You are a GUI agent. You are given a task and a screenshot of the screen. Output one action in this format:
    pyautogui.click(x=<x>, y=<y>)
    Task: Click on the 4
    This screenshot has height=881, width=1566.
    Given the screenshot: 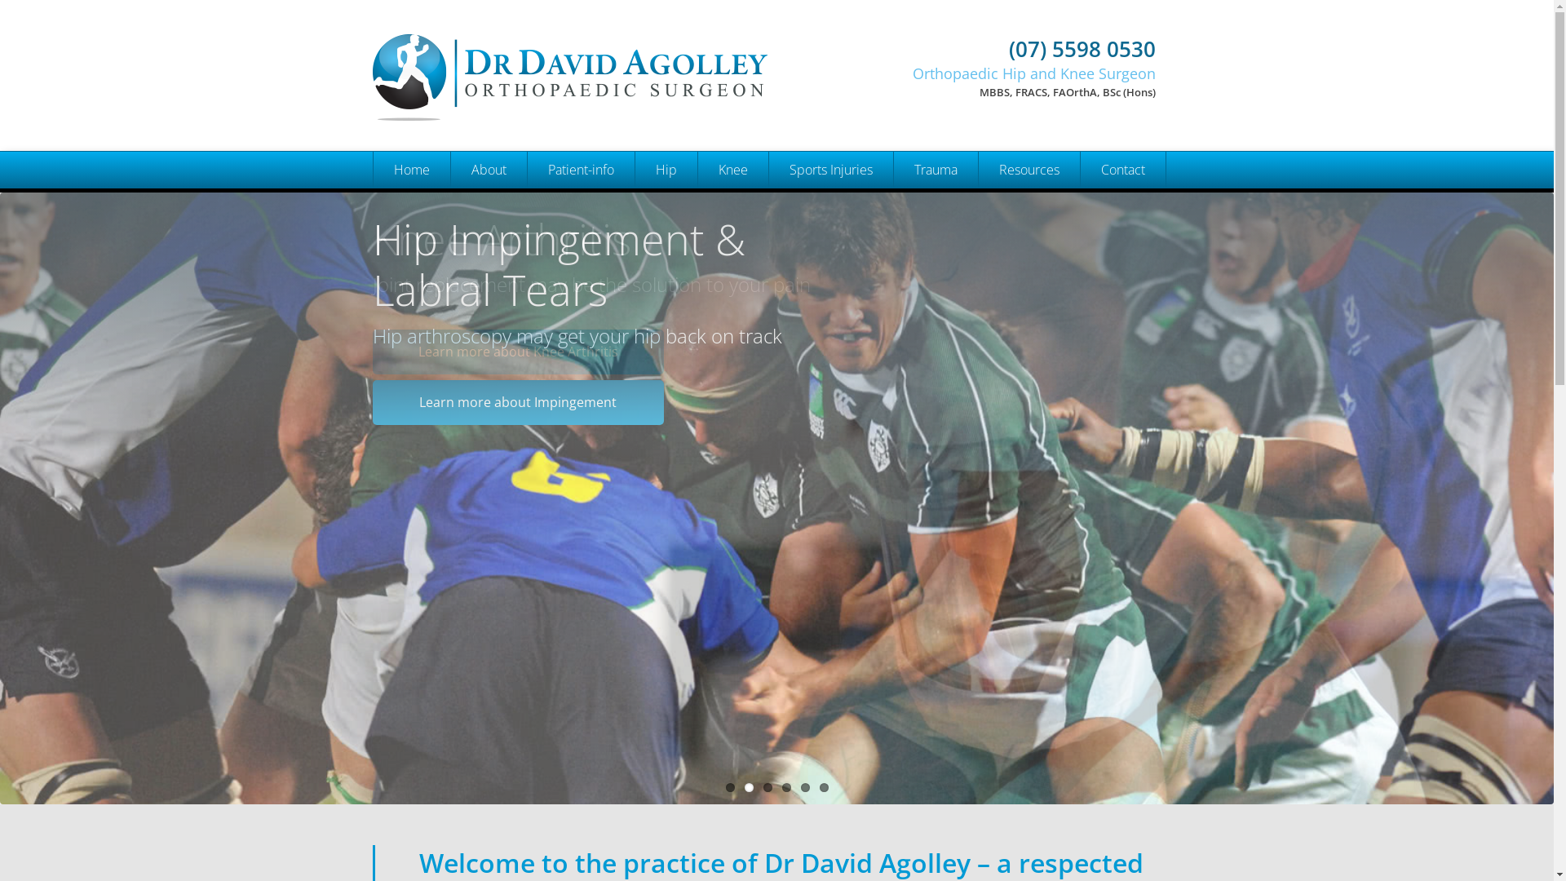 What is the action you would take?
    pyautogui.click(x=785, y=788)
    